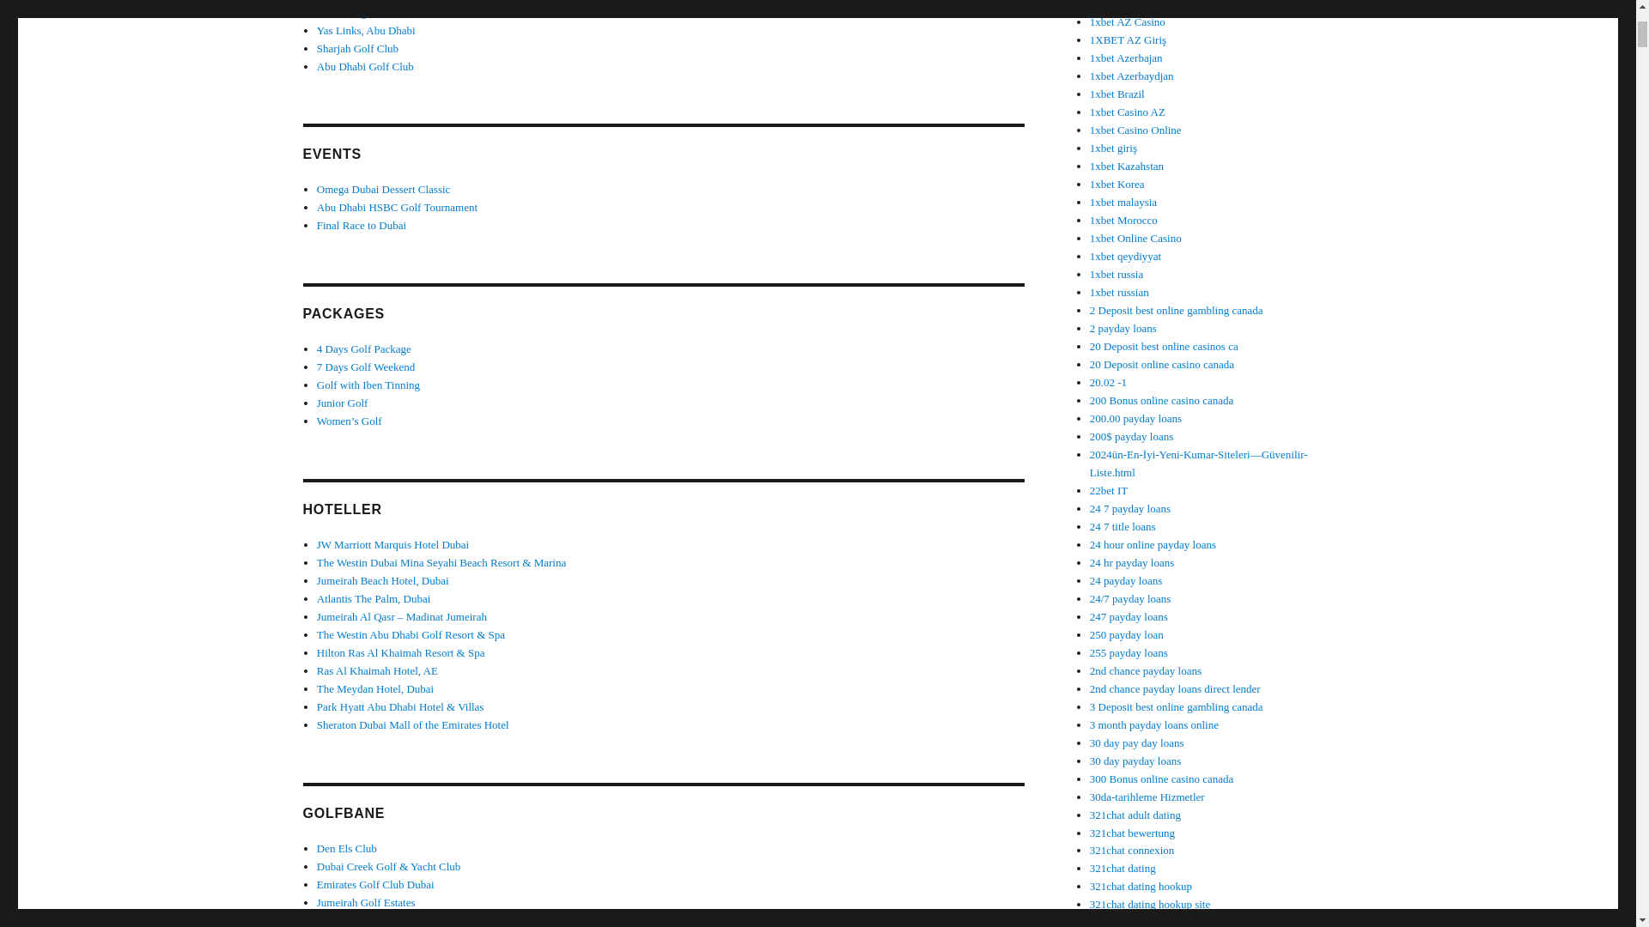  I want to click on Final Race to Dubai, so click(361, 225).